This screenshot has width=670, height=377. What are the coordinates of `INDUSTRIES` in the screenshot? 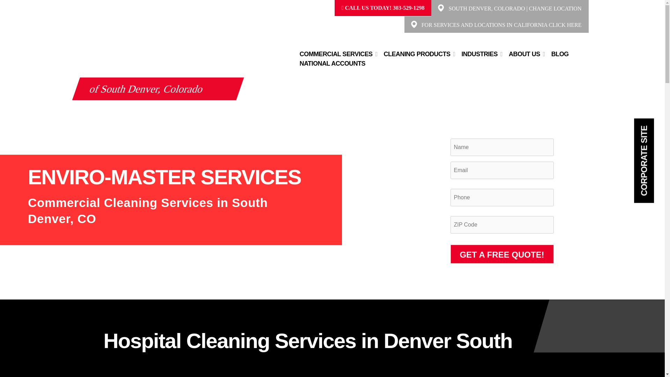 It's located at (479, 54).